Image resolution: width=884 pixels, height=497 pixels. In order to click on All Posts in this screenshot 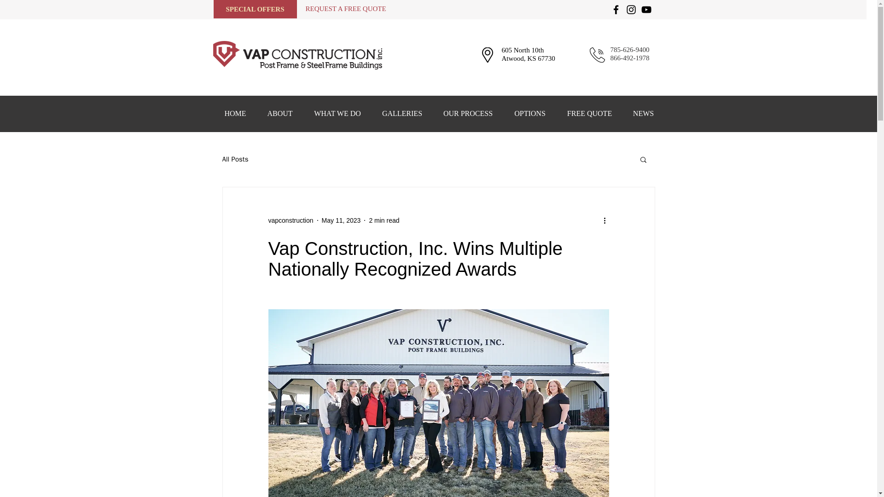, I will do `click(235, 159)`.